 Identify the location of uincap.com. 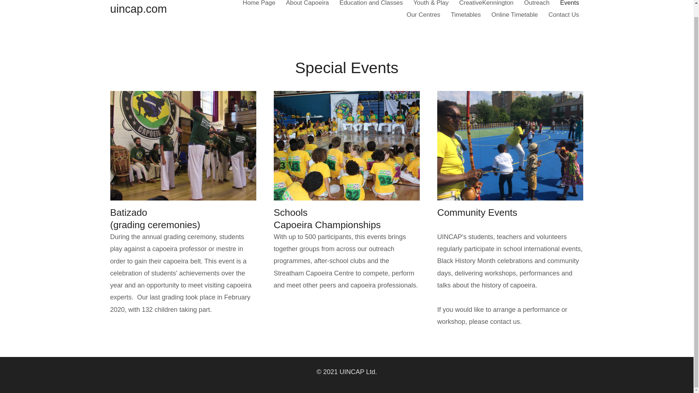
(138, 9).